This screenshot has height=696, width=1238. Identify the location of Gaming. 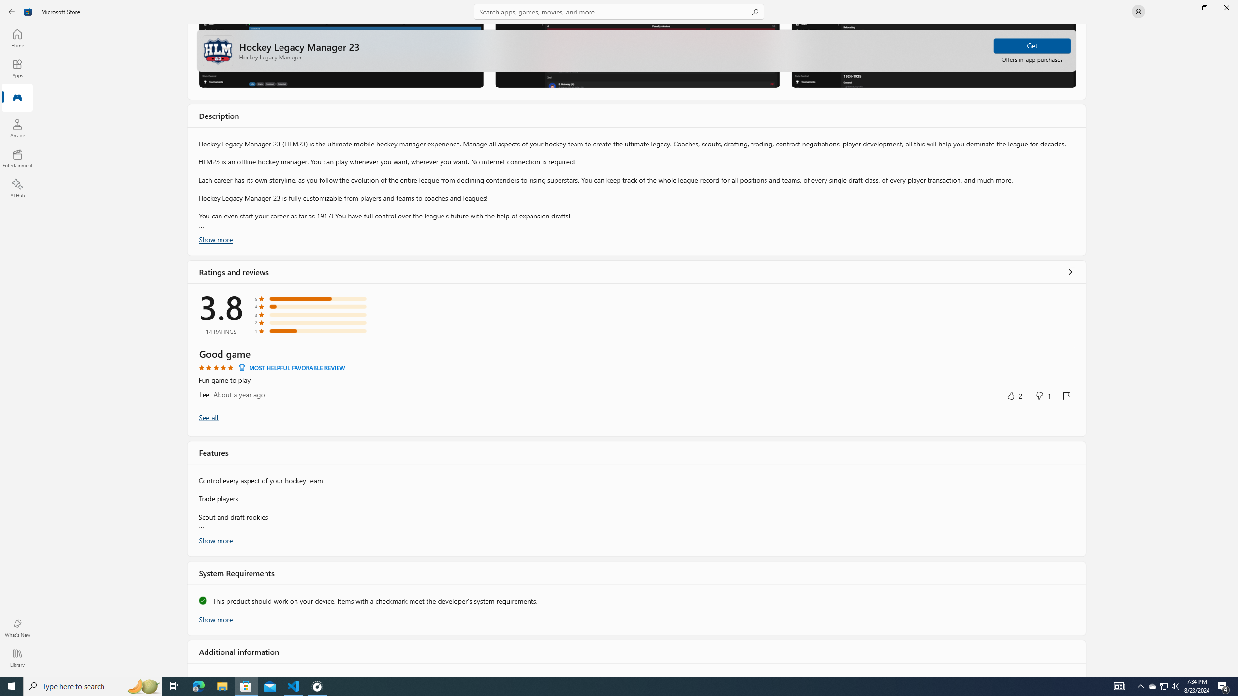
(17, 98).